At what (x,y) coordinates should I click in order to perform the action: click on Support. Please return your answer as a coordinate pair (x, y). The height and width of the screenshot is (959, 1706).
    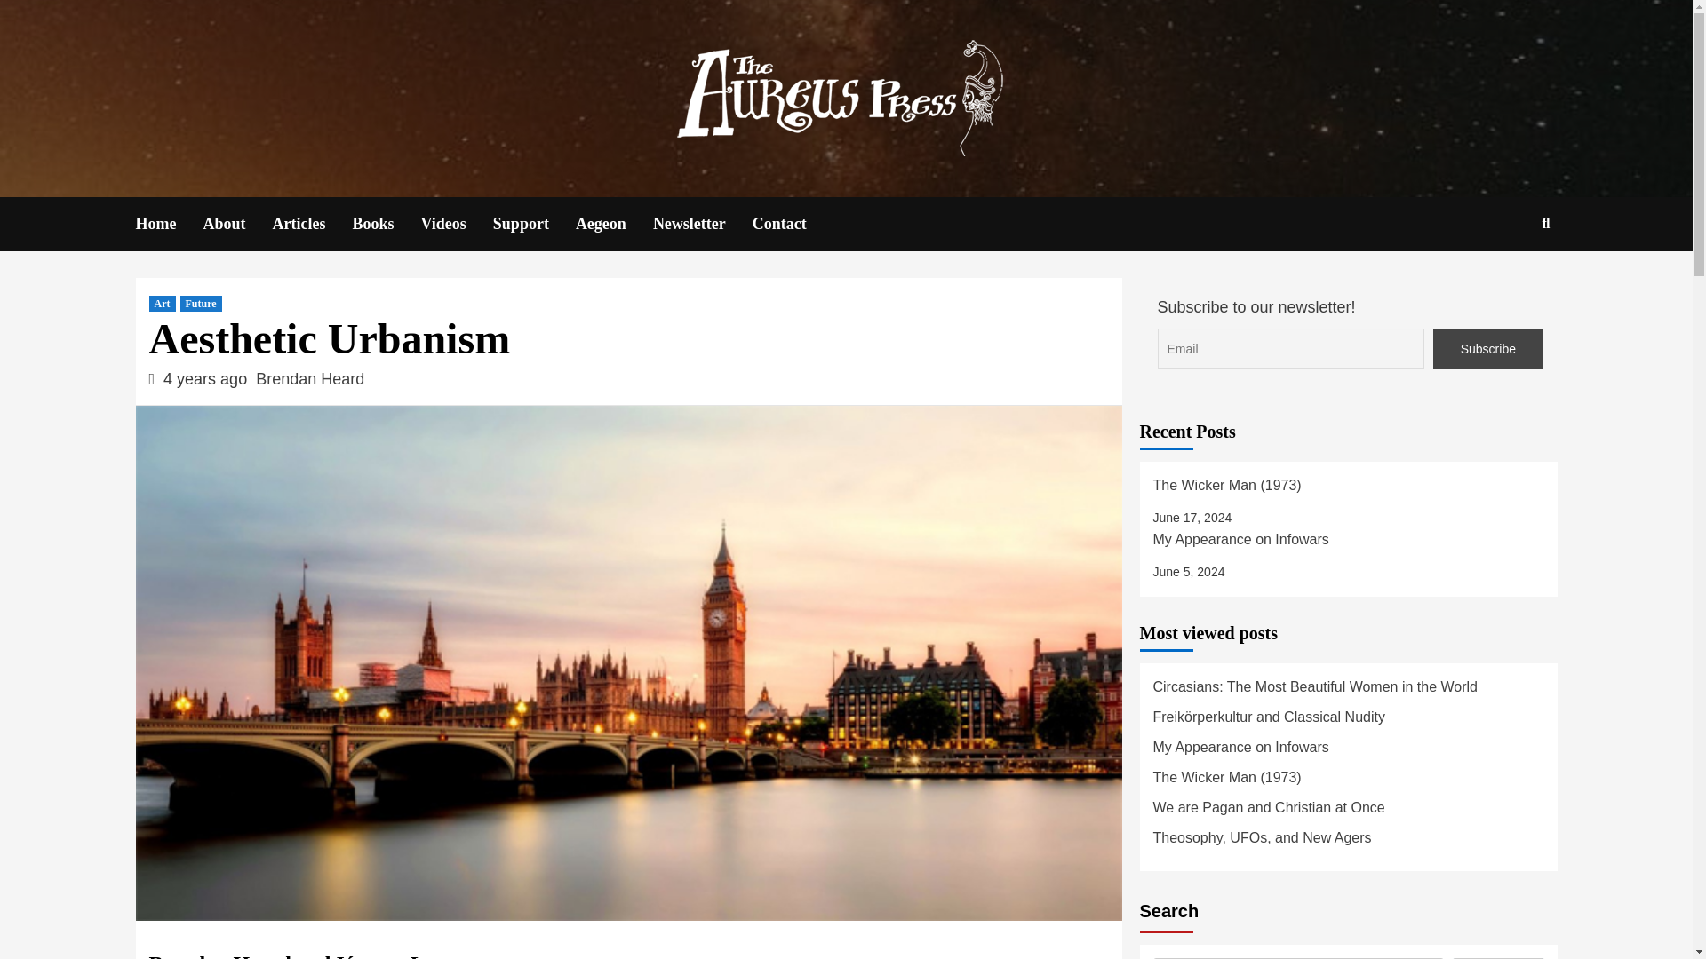
    Looking at the image, I should click on (534, 224).